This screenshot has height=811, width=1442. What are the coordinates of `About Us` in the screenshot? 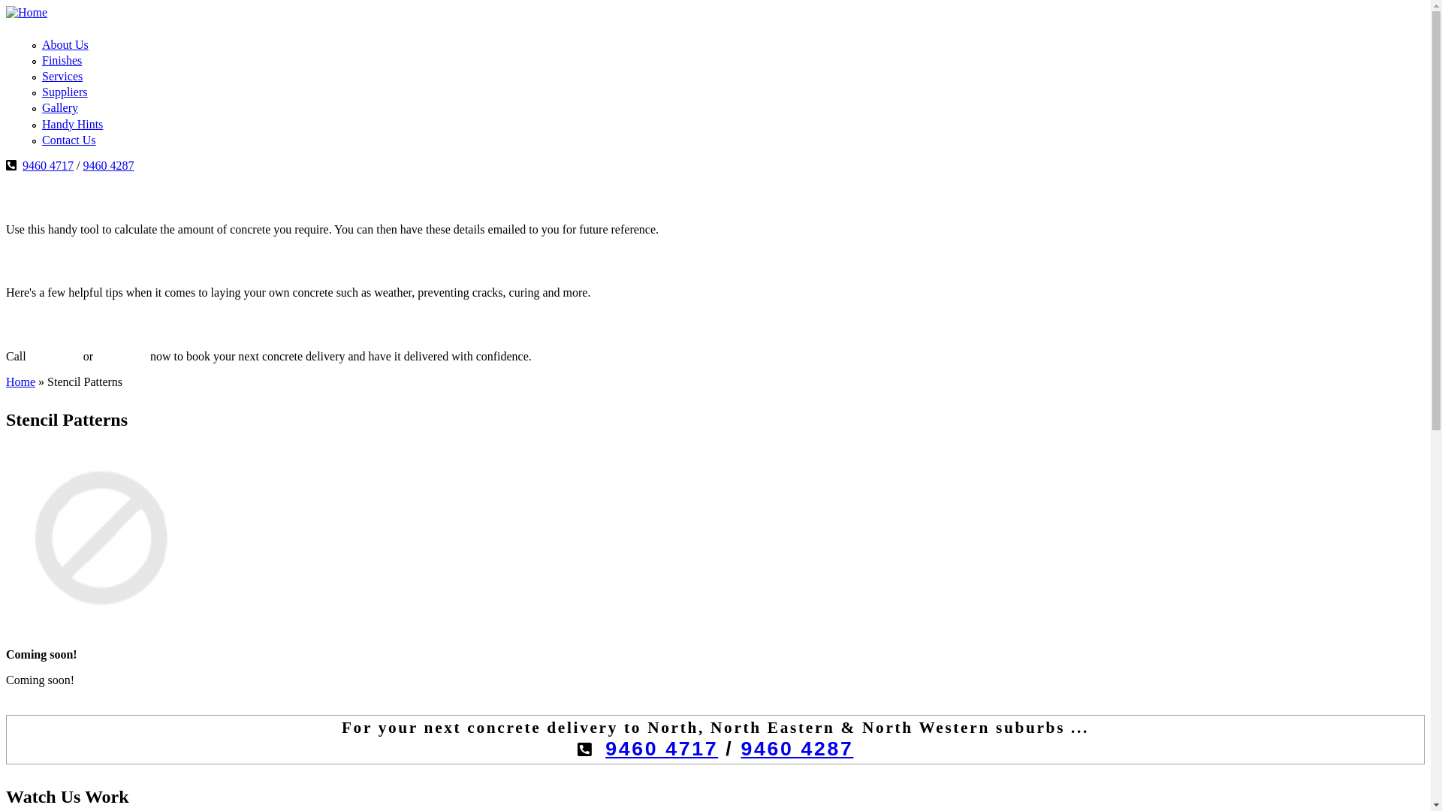 It's located at (65, 45).